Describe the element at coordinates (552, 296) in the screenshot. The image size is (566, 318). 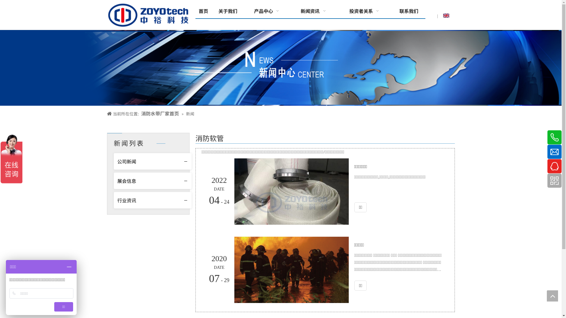
I see `top` at that location.